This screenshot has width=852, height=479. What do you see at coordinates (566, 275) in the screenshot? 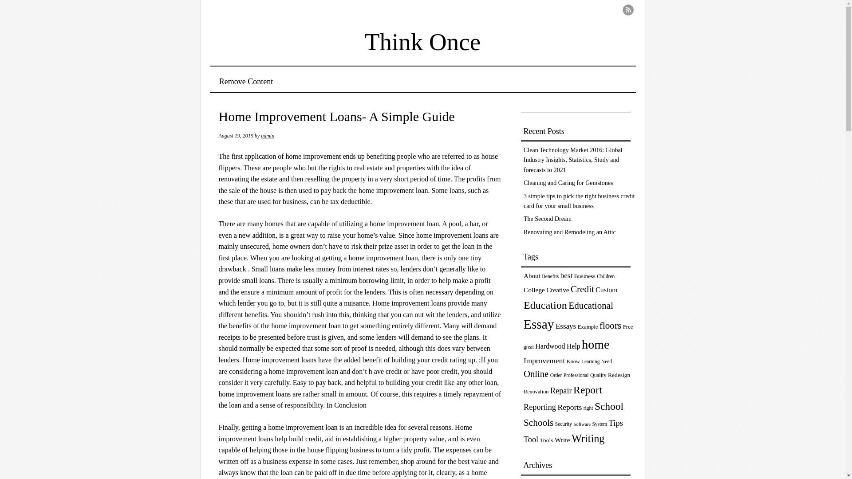
I see `best` at bounding box center [566, 275].